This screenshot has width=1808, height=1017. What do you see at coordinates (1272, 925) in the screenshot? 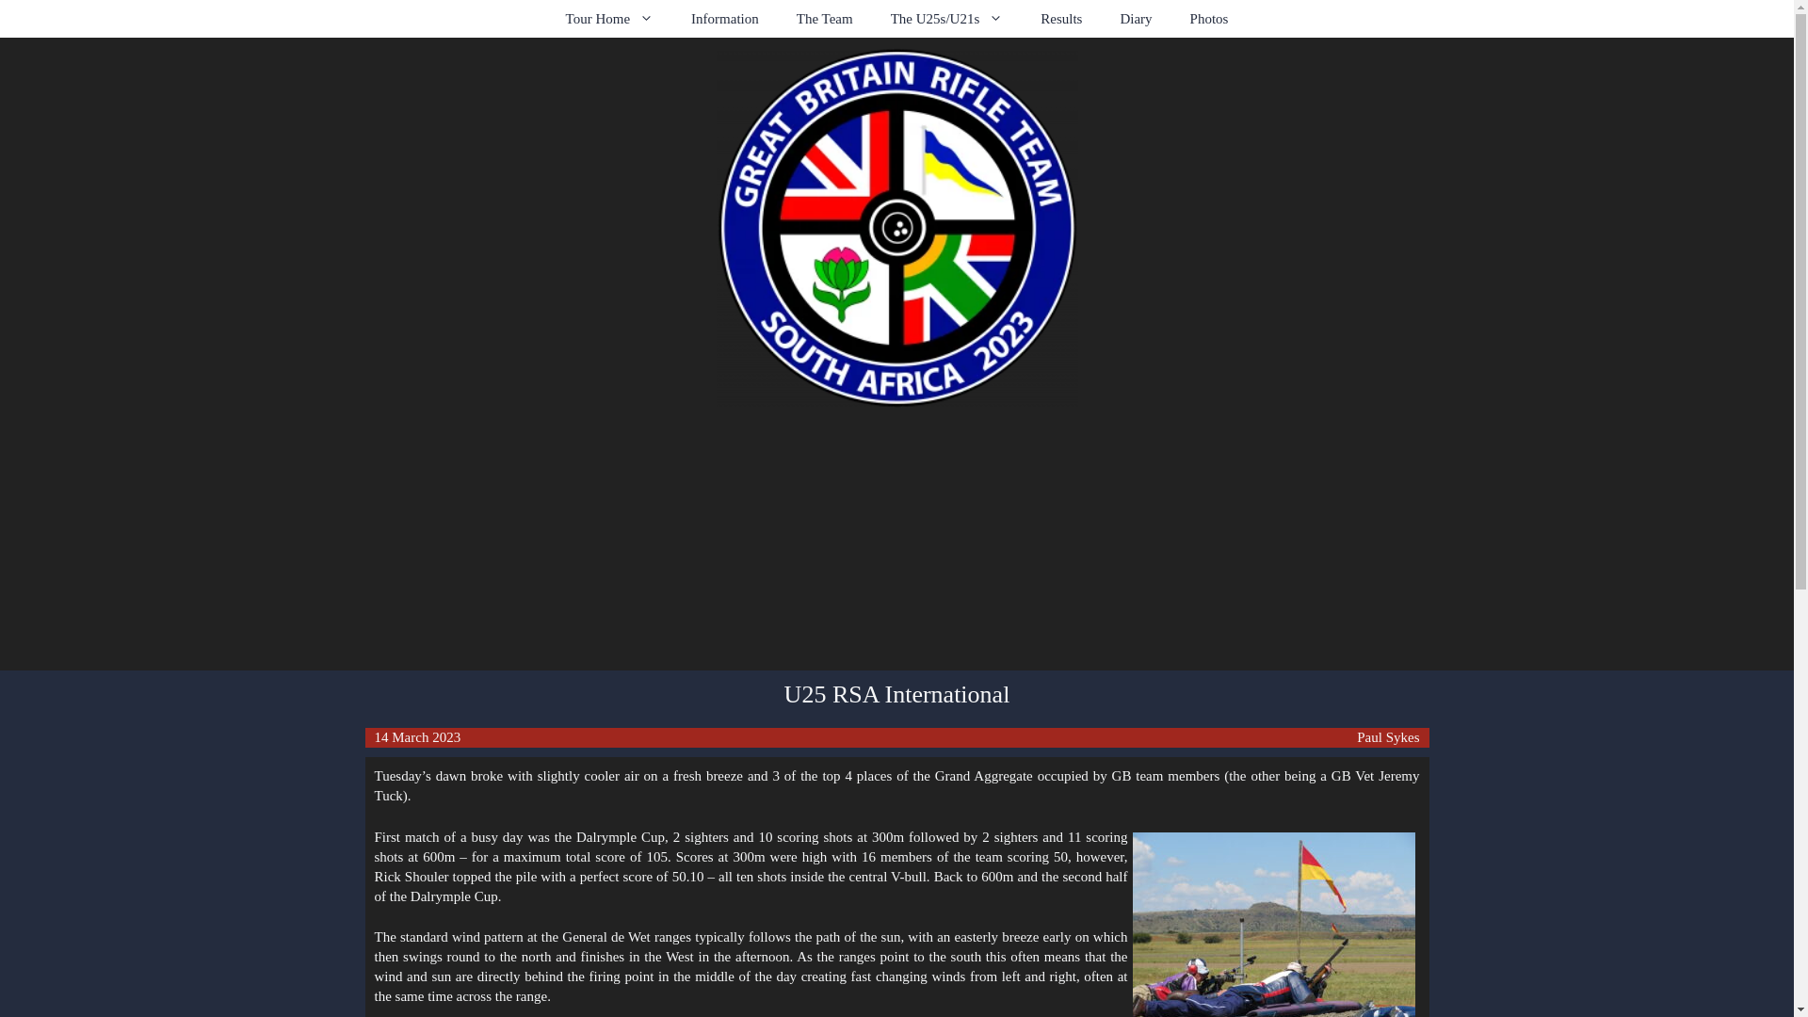
I see `230314-p-027` at bounding box center [1272, 925].